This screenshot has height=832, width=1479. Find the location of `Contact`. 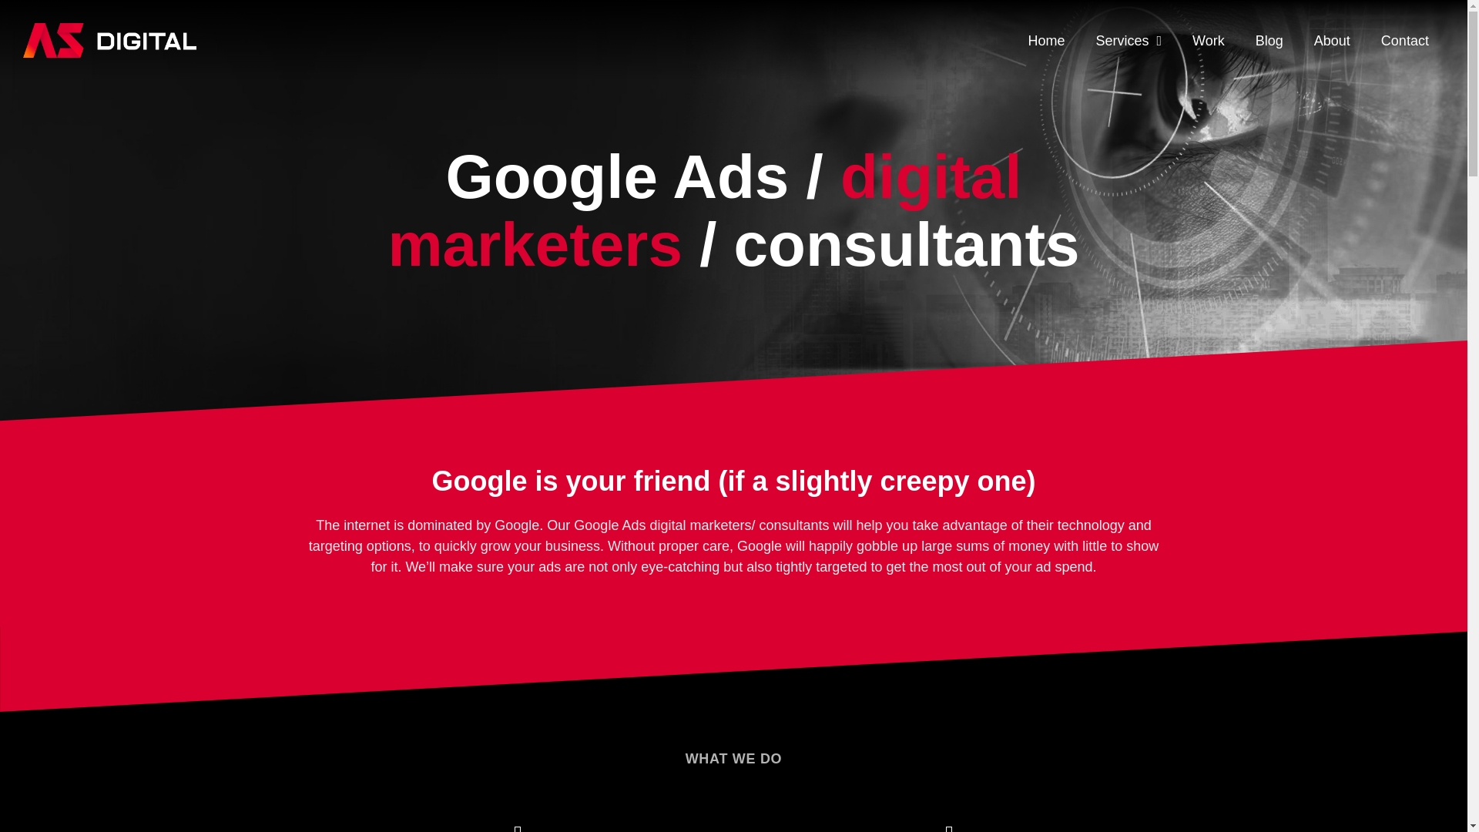

Contact is located at coordinates (1405, 40).